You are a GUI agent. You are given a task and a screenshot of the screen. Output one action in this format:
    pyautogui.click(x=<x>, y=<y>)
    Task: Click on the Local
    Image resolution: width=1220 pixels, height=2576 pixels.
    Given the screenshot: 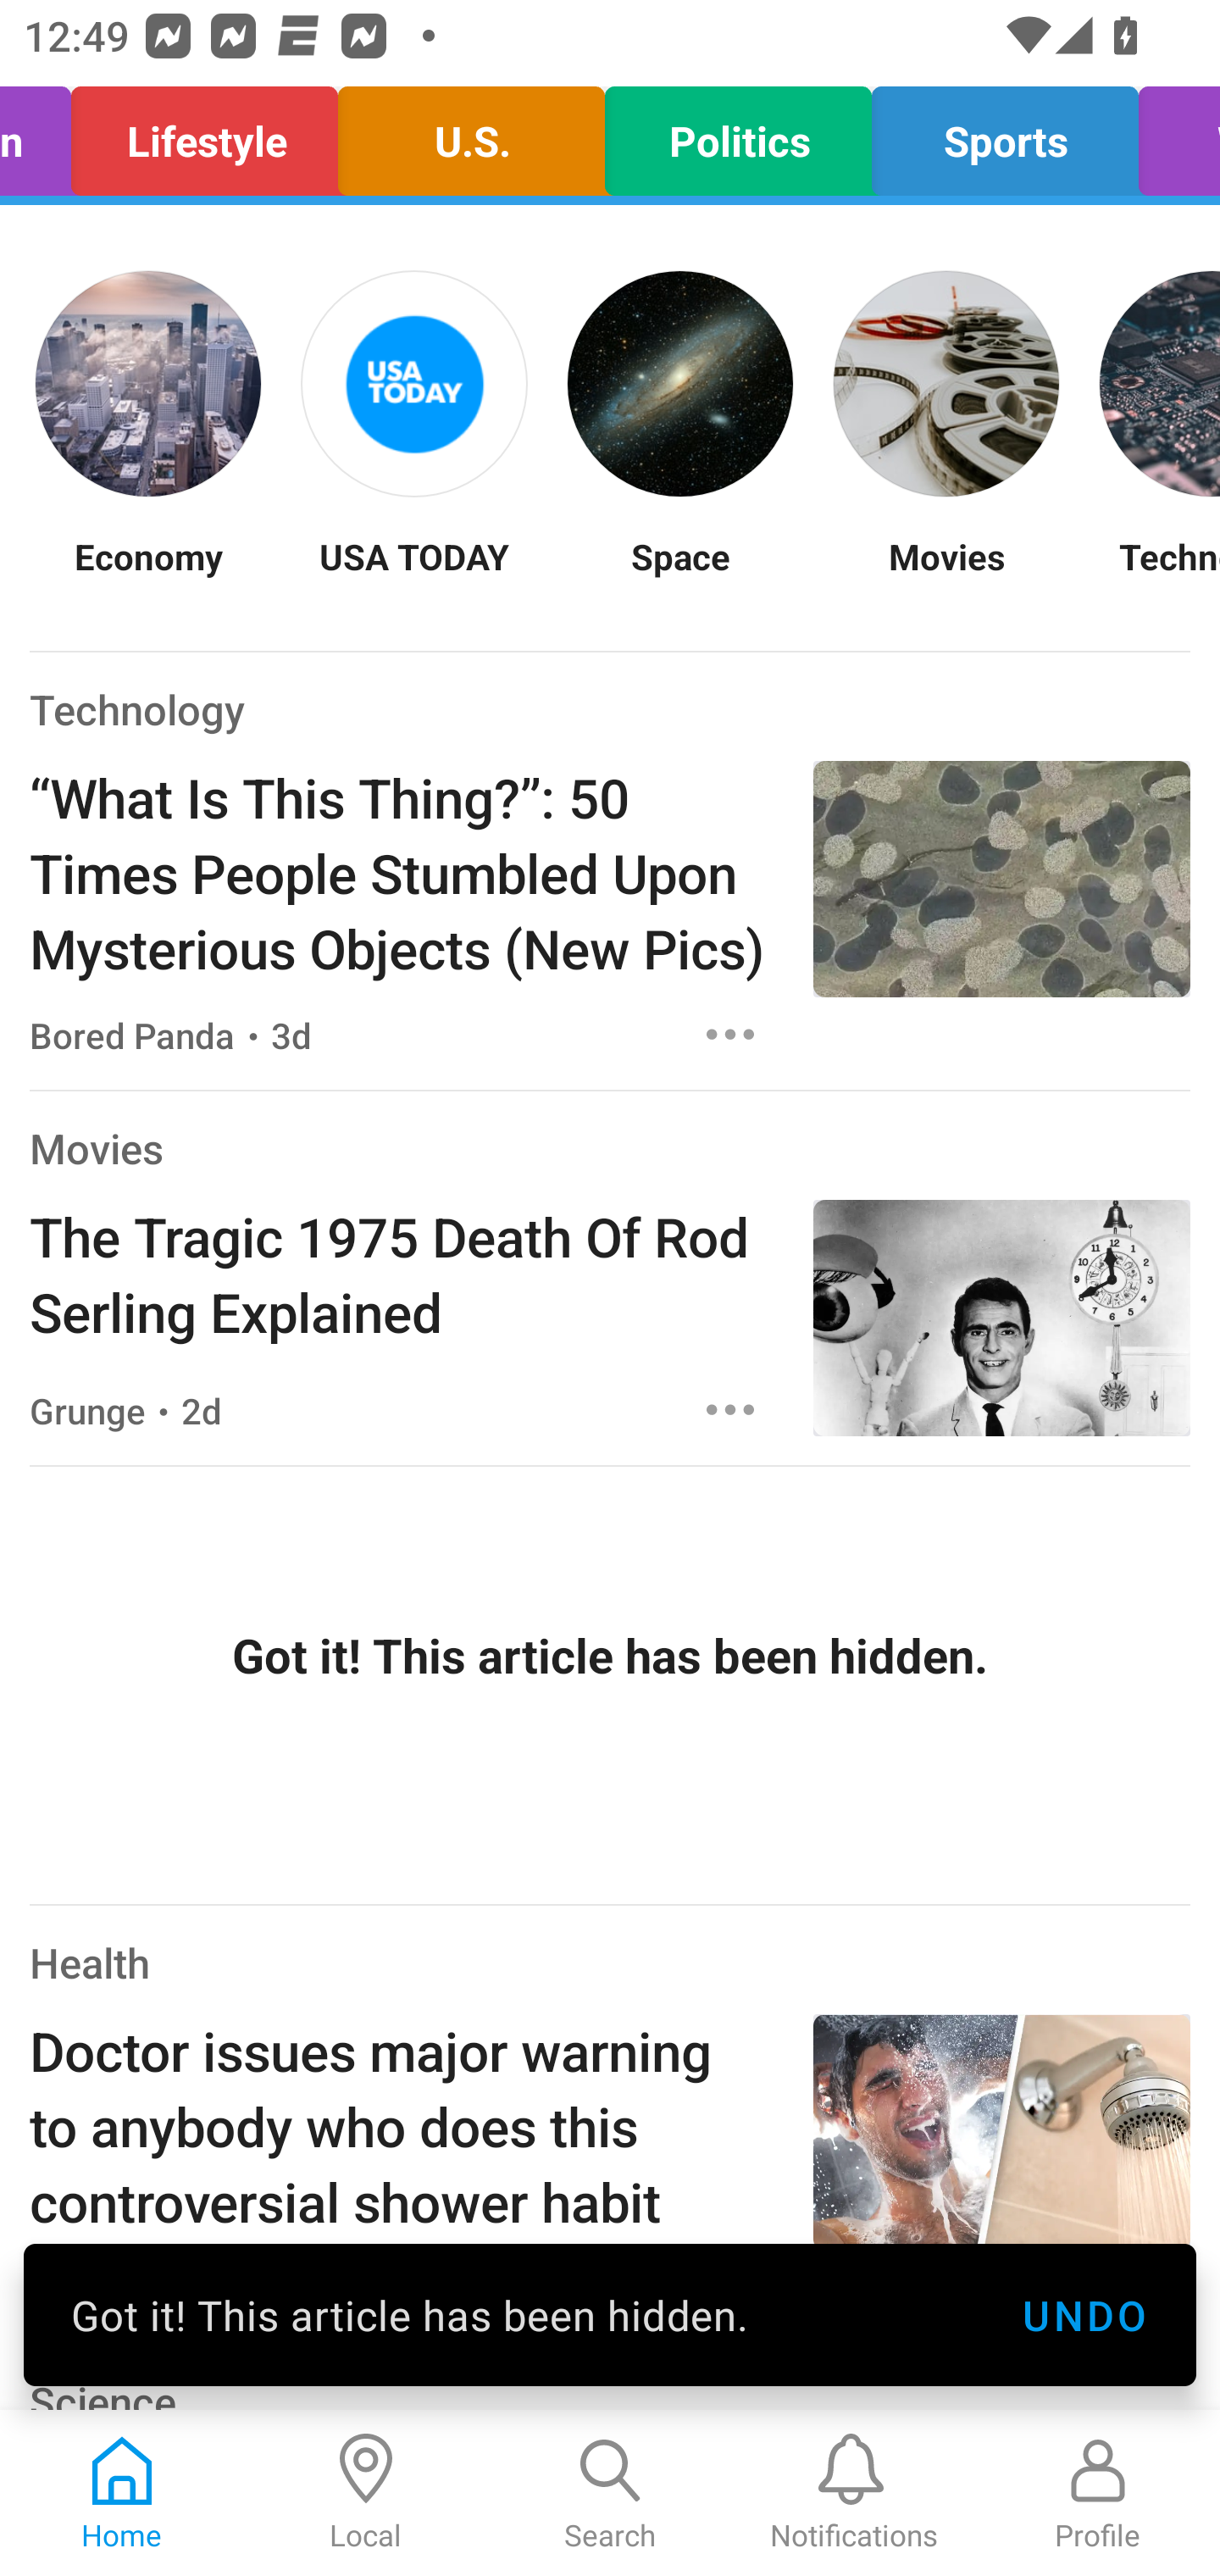 What is the action you would take?
    pyautogui.click(x=366, y=2493)
    